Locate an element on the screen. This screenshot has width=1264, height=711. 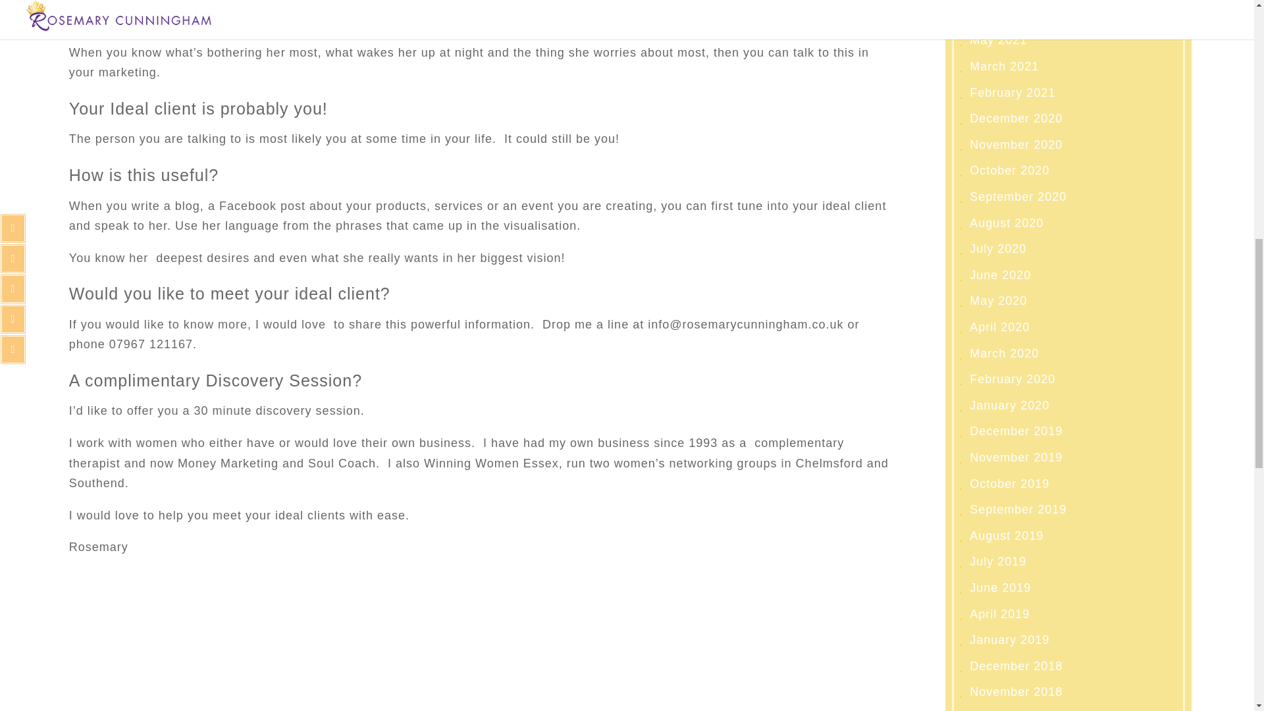
February 2021 is located at coordinates (1013, 92).